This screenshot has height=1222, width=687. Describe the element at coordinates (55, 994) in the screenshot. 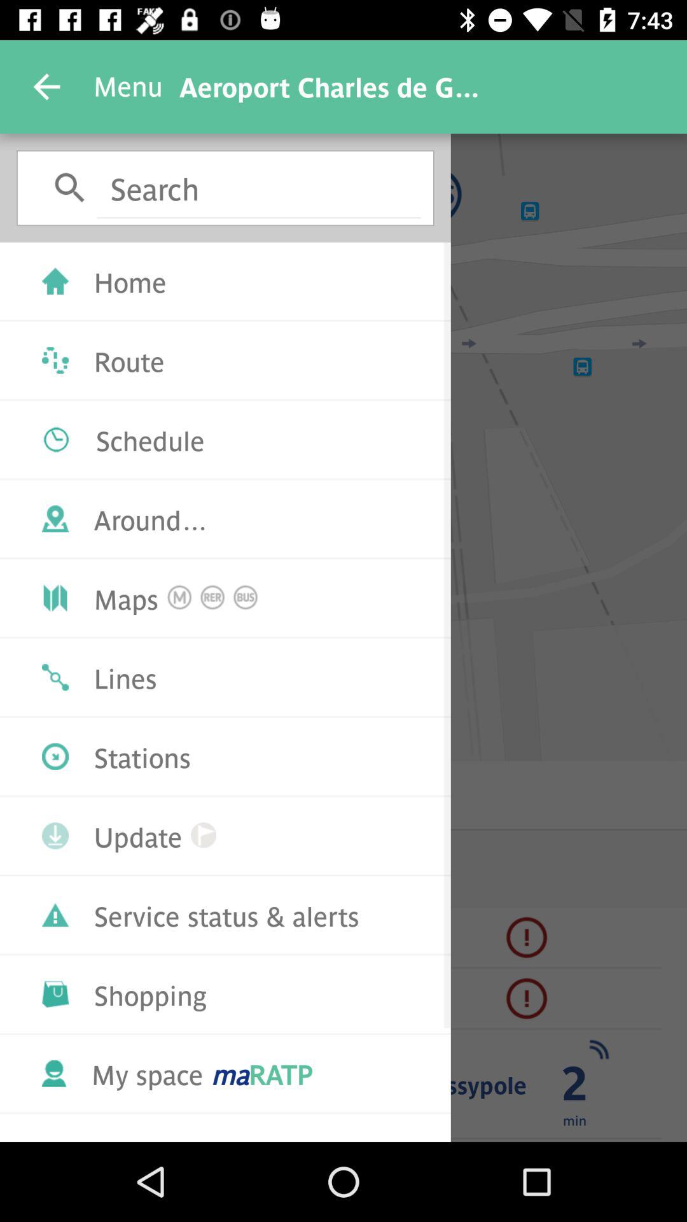

I see `click on the icon which is left hand side of the text shopping` at that location.